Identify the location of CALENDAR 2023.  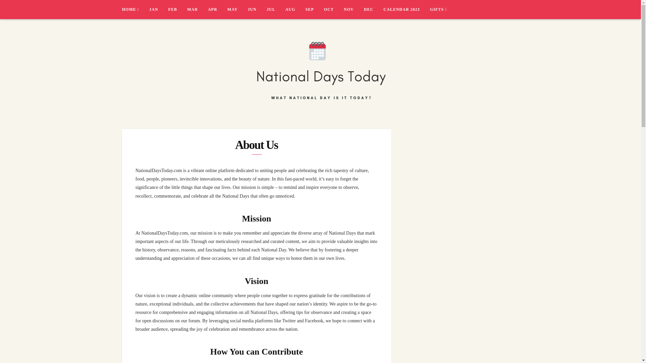
(407, 9).